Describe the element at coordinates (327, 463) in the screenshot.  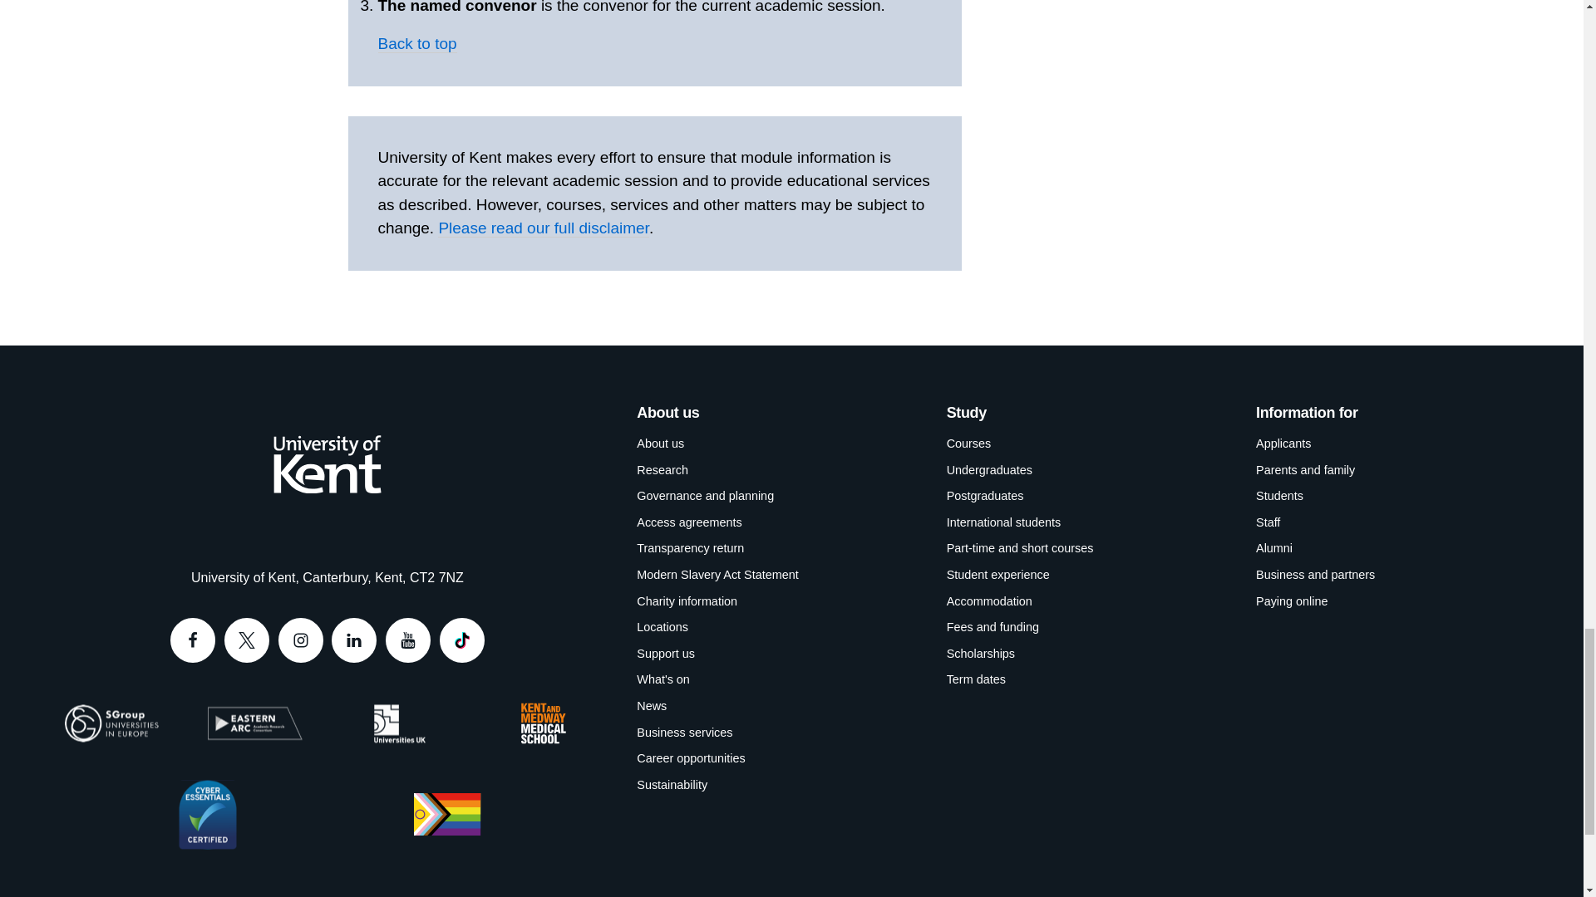
I see `University of Kent logo` at that location.